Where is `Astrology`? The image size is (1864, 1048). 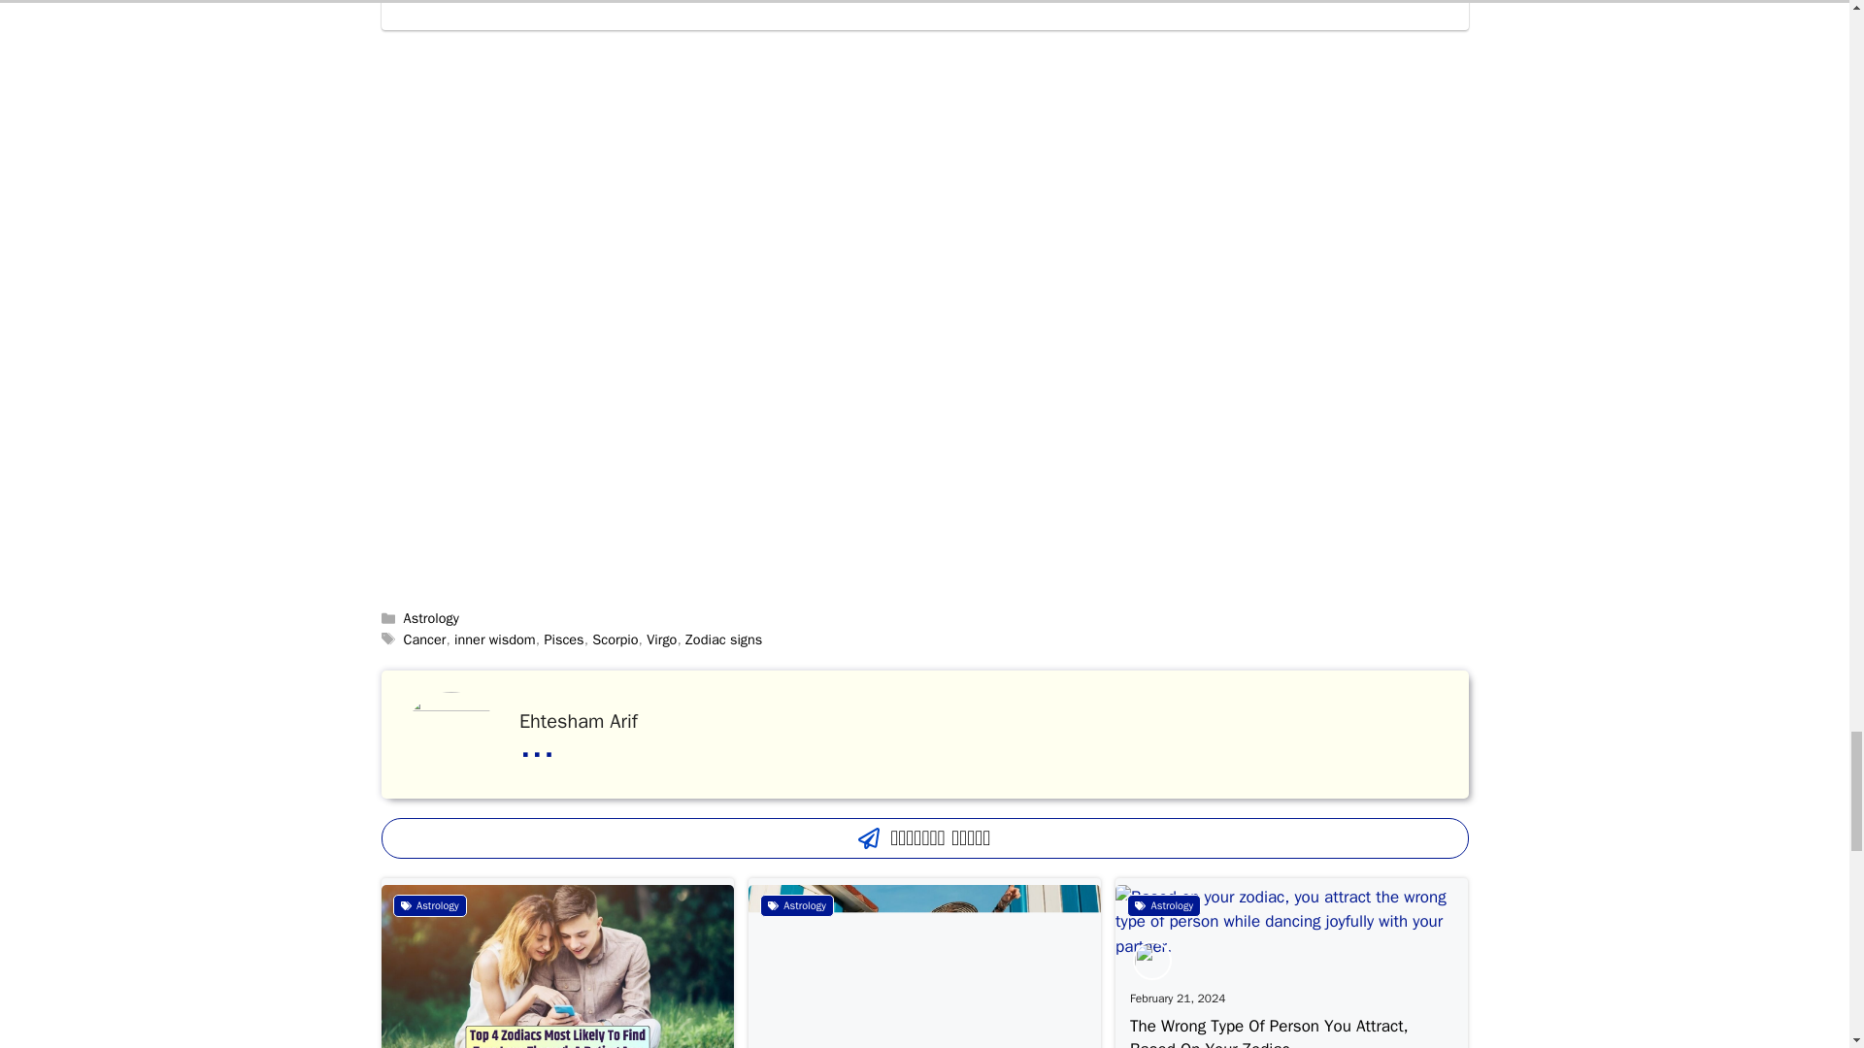 Astrology is located at coordinates (431, 617).